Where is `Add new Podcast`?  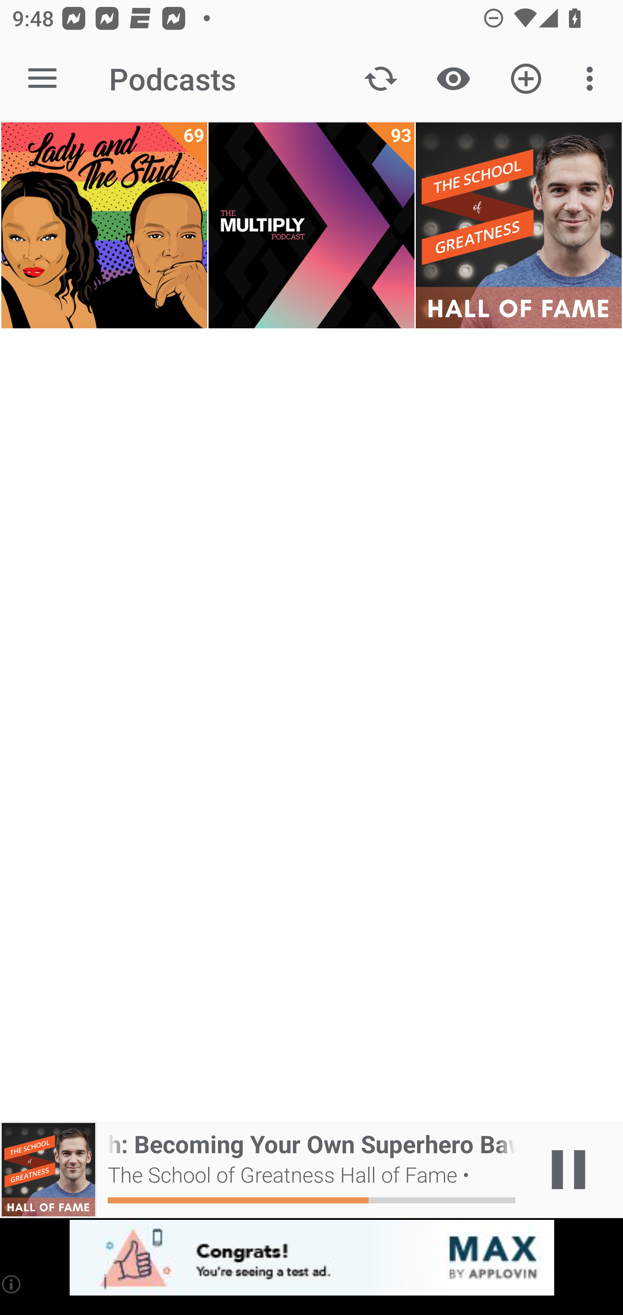
Add new Podcast is located at coordinates (526, 79).